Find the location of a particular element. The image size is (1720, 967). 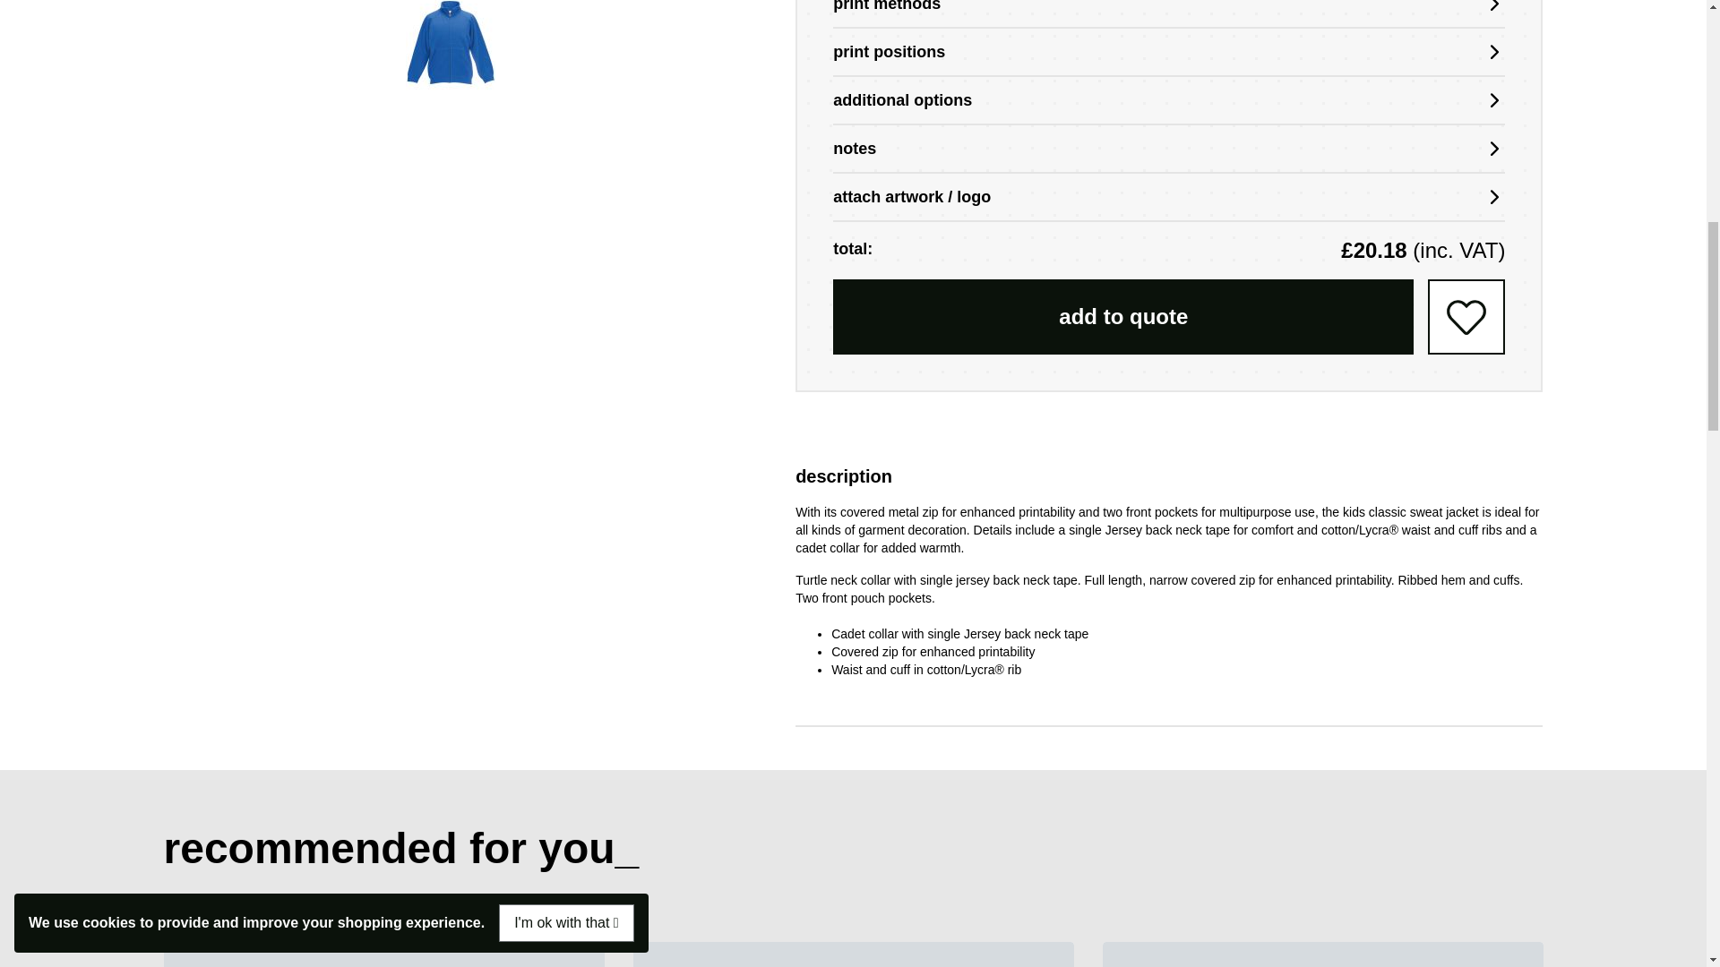

listing.name is located at coordinates (383, 954).